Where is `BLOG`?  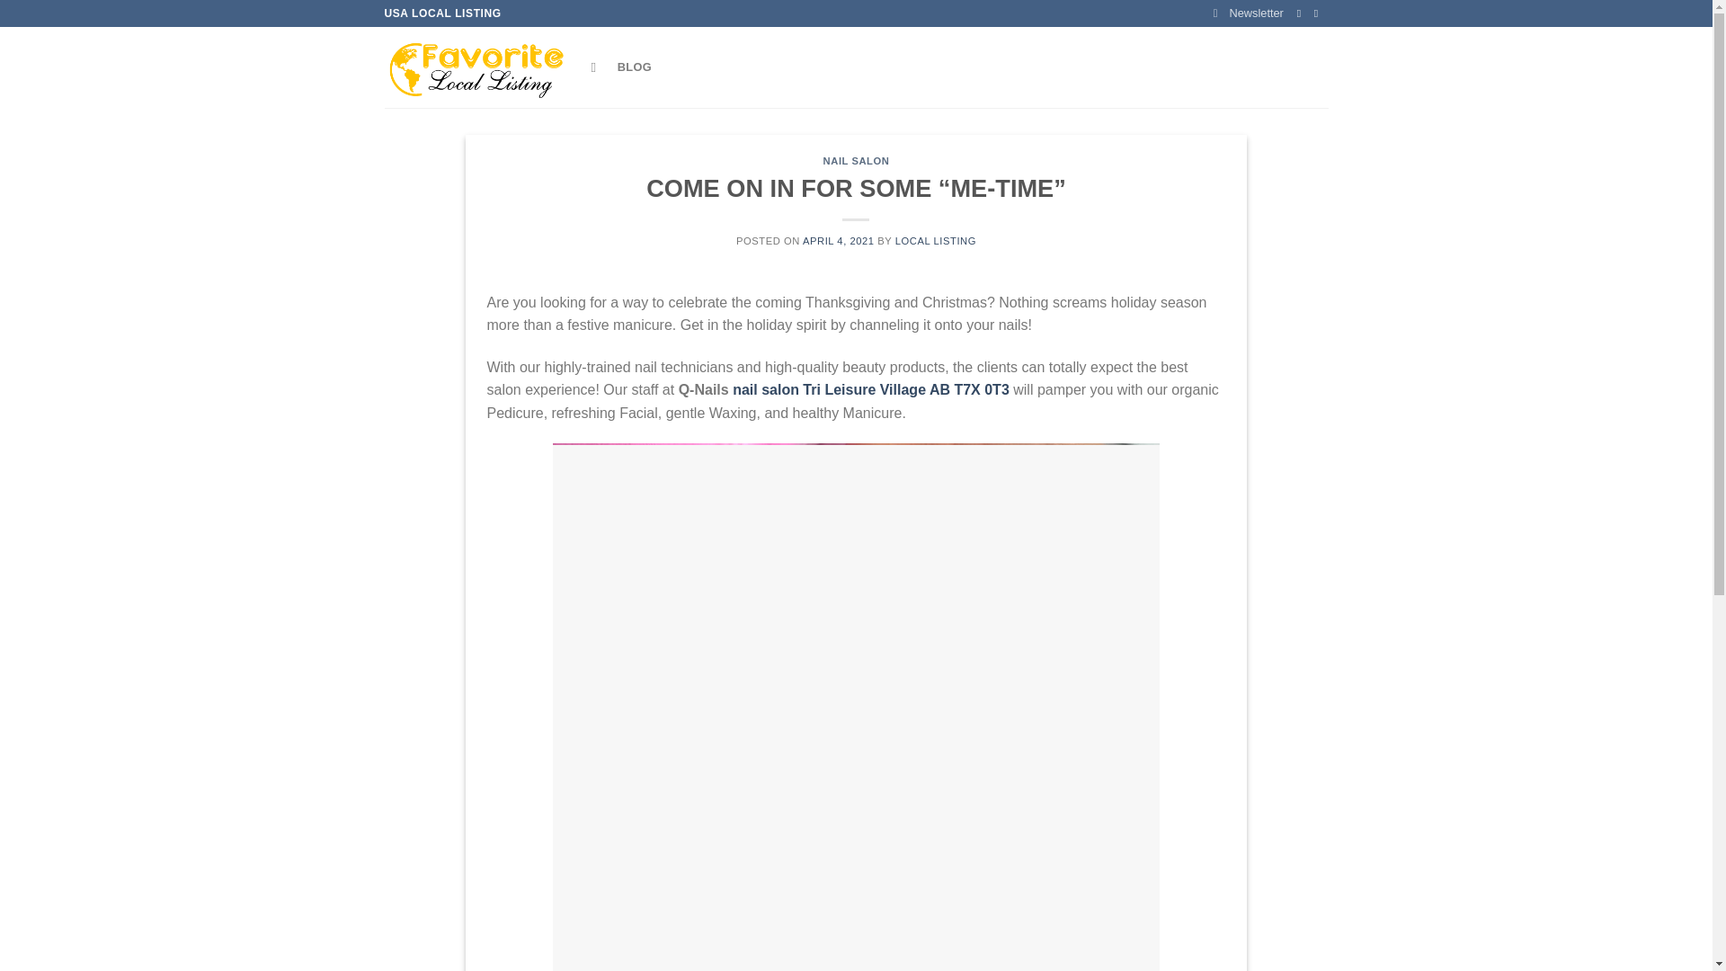
BLOG is located at coordinates (635, 67).